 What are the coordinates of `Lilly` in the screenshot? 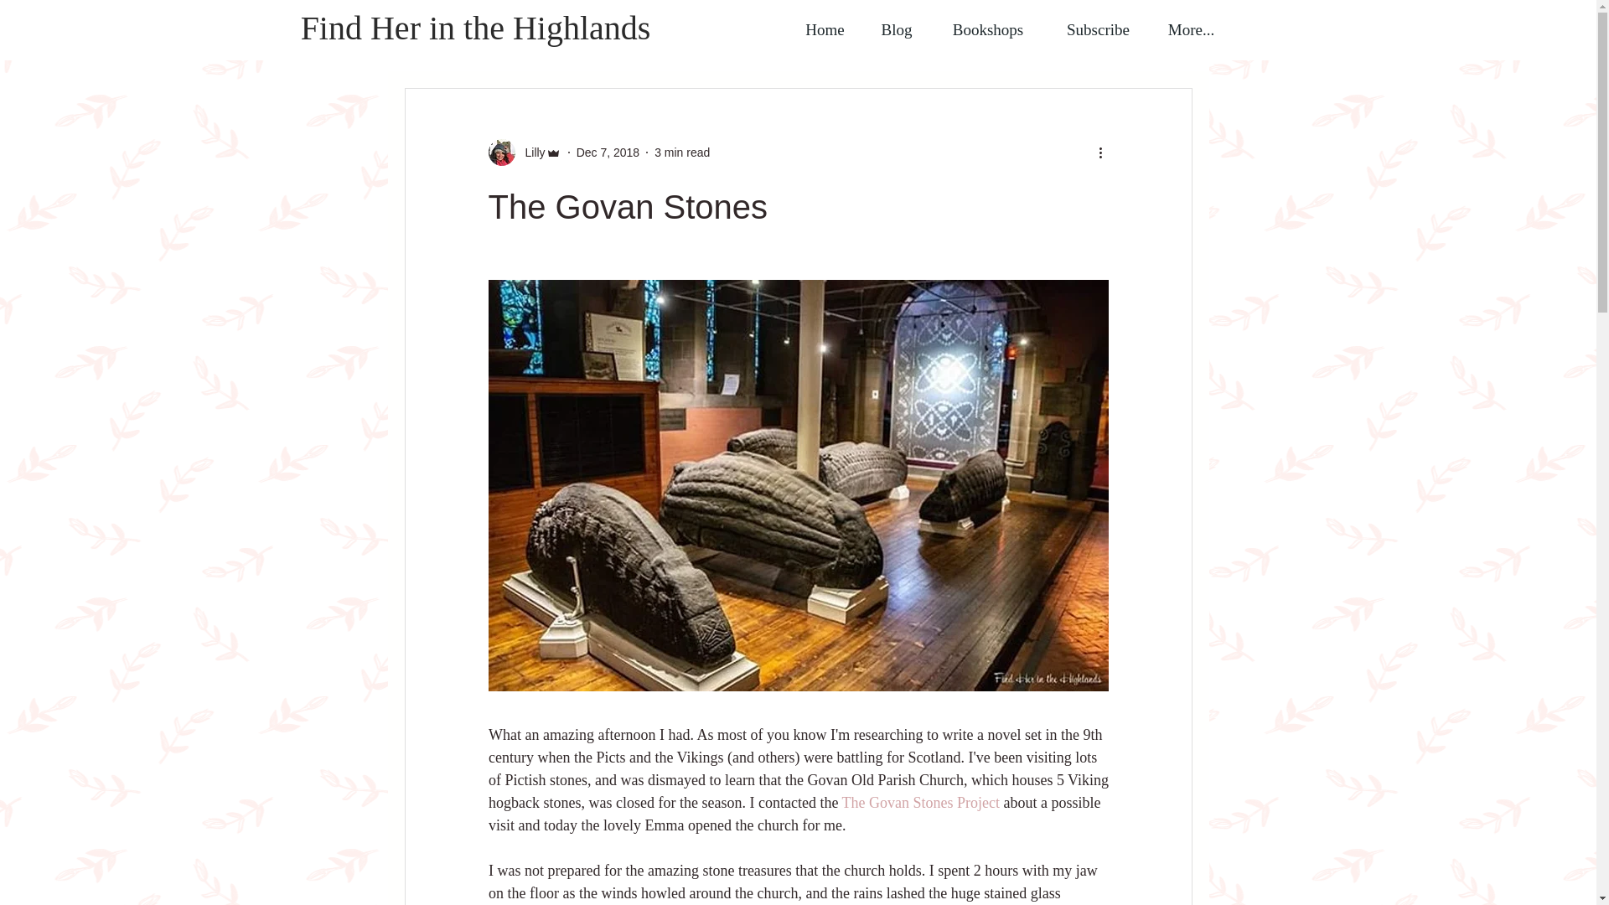 It's located at (530, 153).